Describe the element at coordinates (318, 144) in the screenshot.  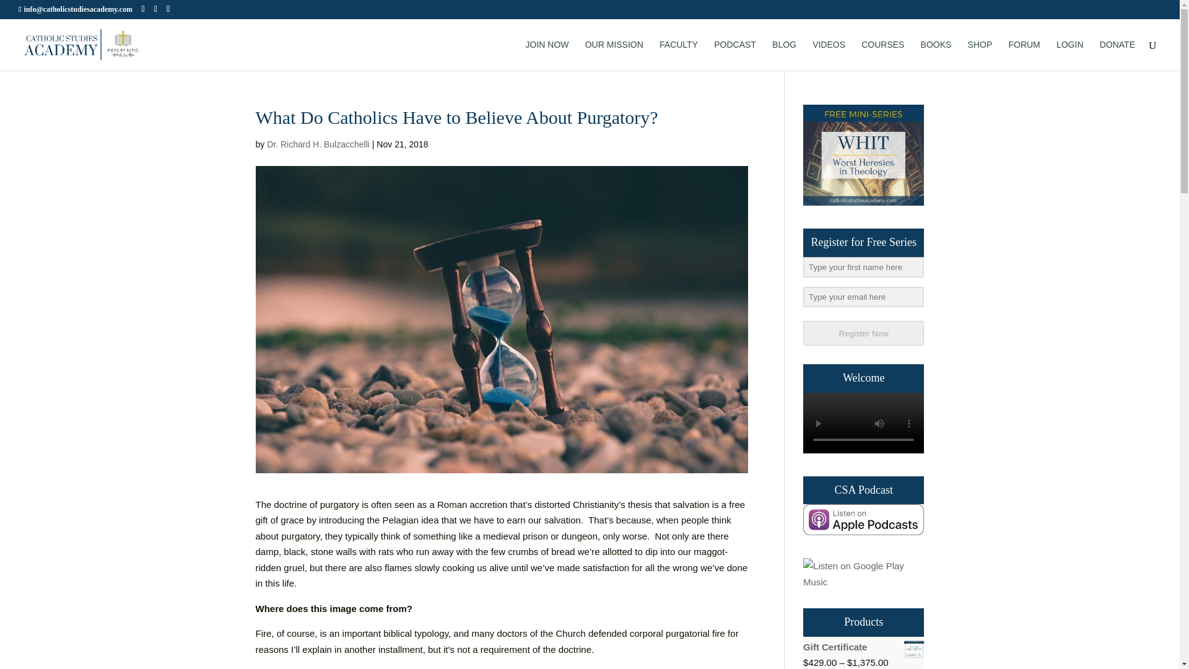
I see `Dr. Richard H. Bulzacchelli` at that location.